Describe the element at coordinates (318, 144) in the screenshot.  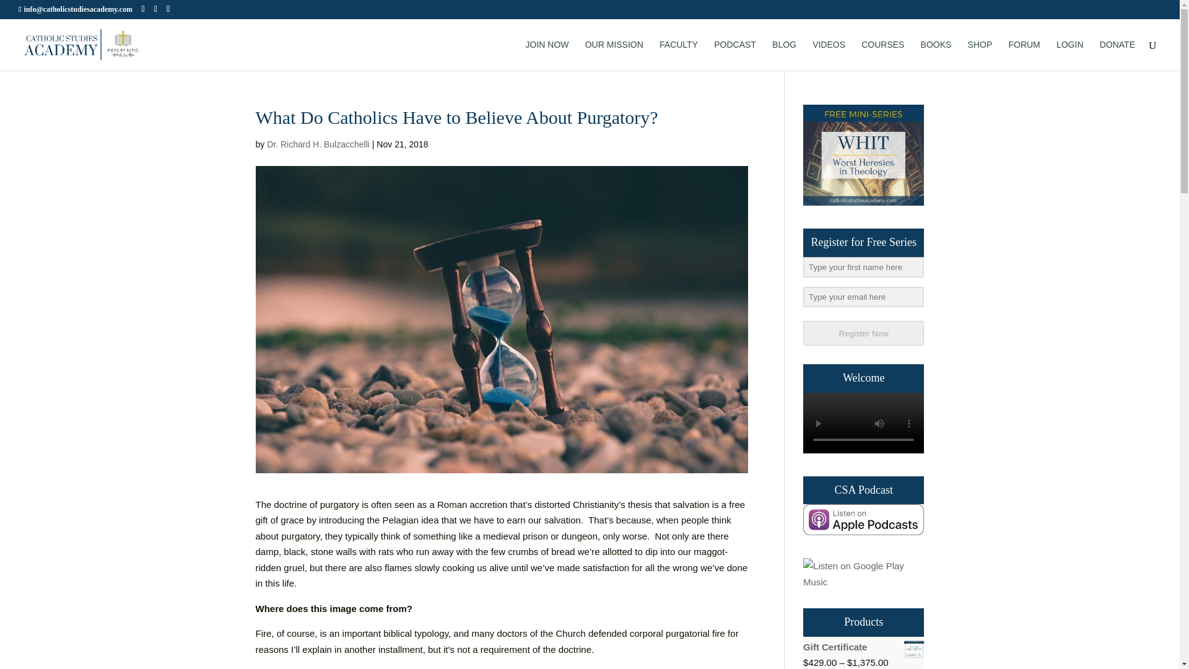
I see `Dr. Richard H. Bulzacchelli` at that location.